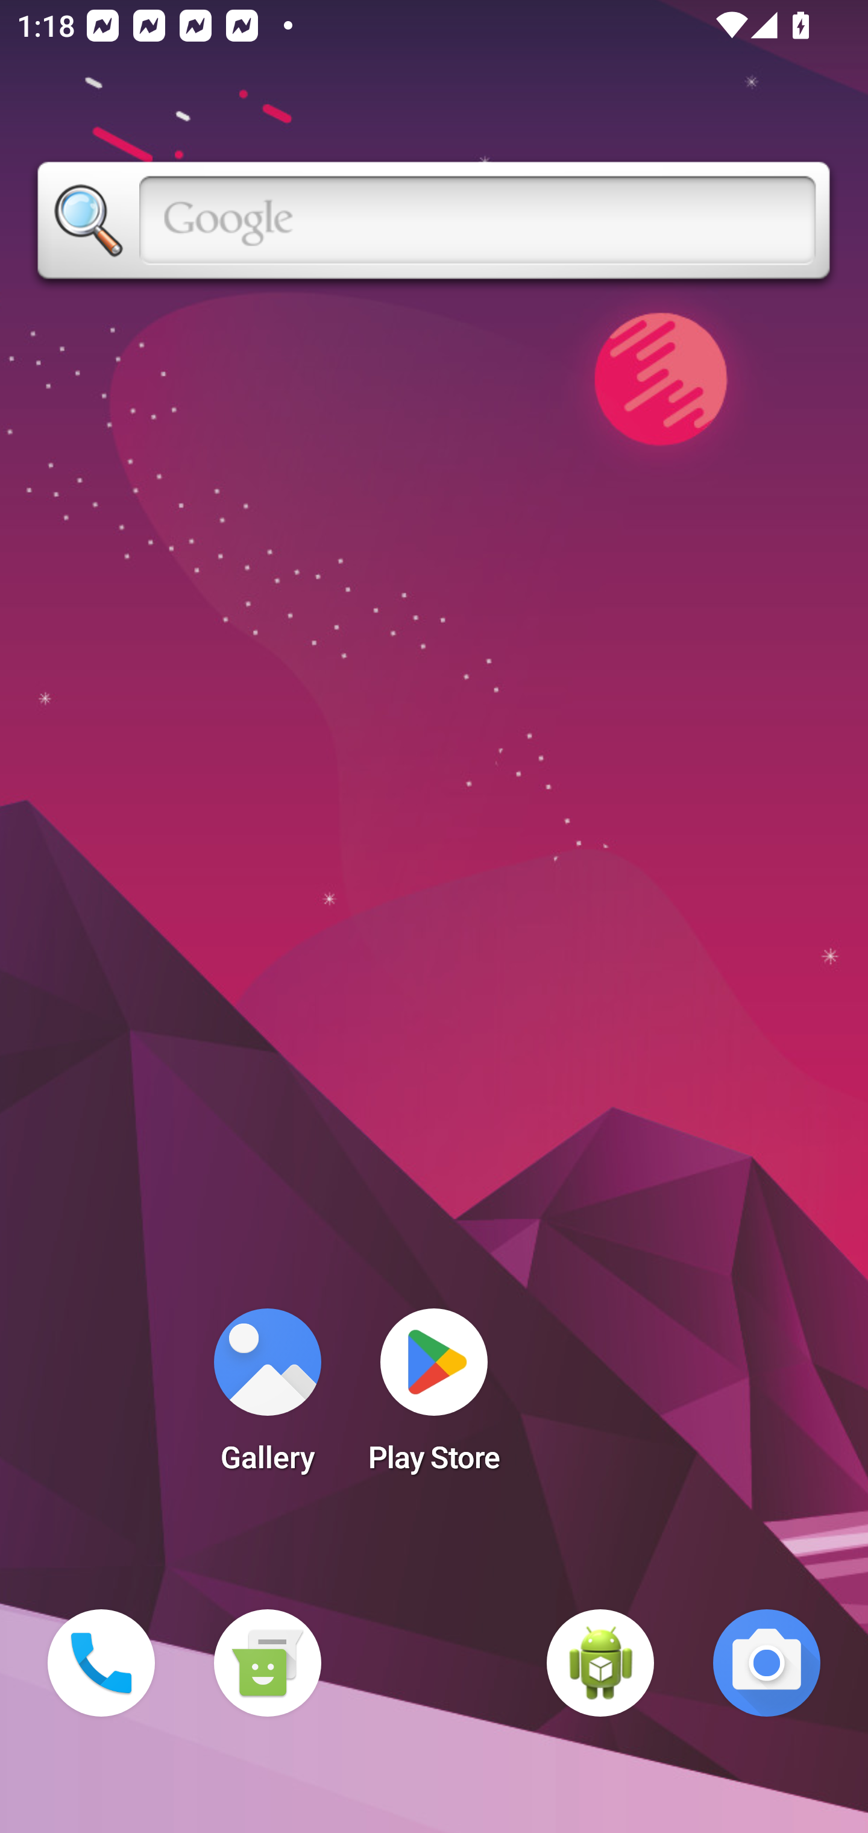 The width and height of the screenshot is (868, 1833). I want to click on Gallery, so click(267, 1398).